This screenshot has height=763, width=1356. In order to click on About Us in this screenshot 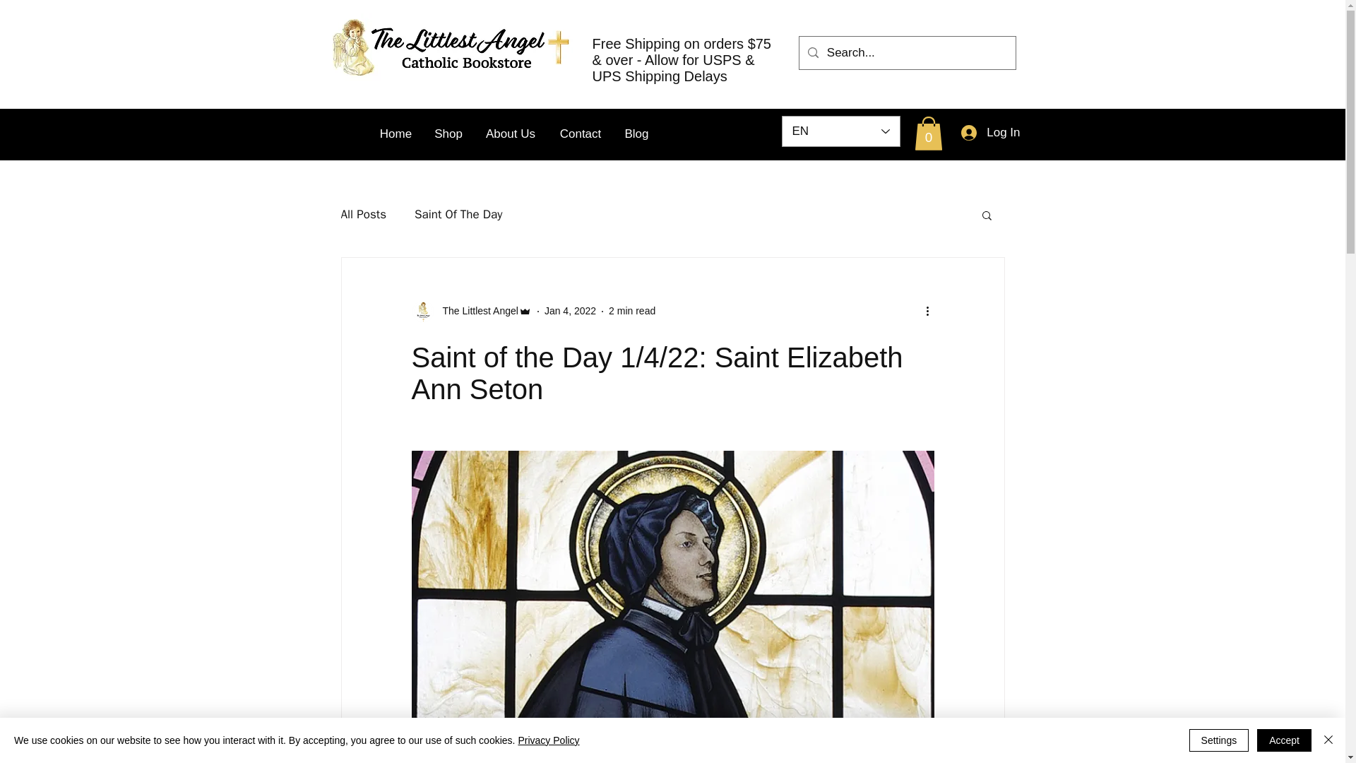, I will do `click(510, 134)`.